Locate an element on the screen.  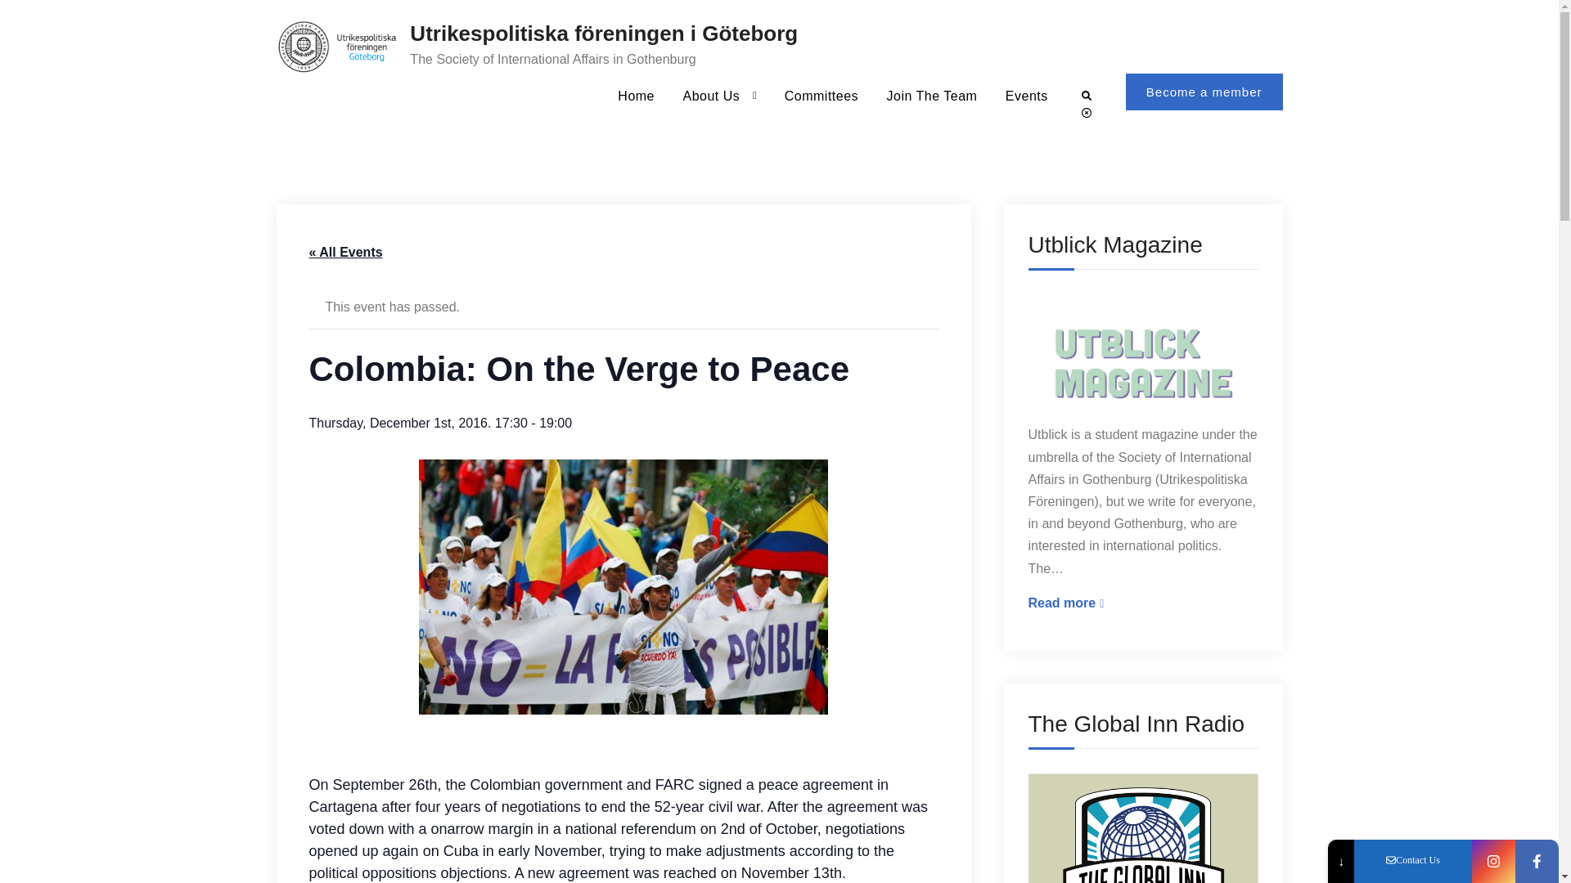
About Us is located at coordinates (1026, 95).